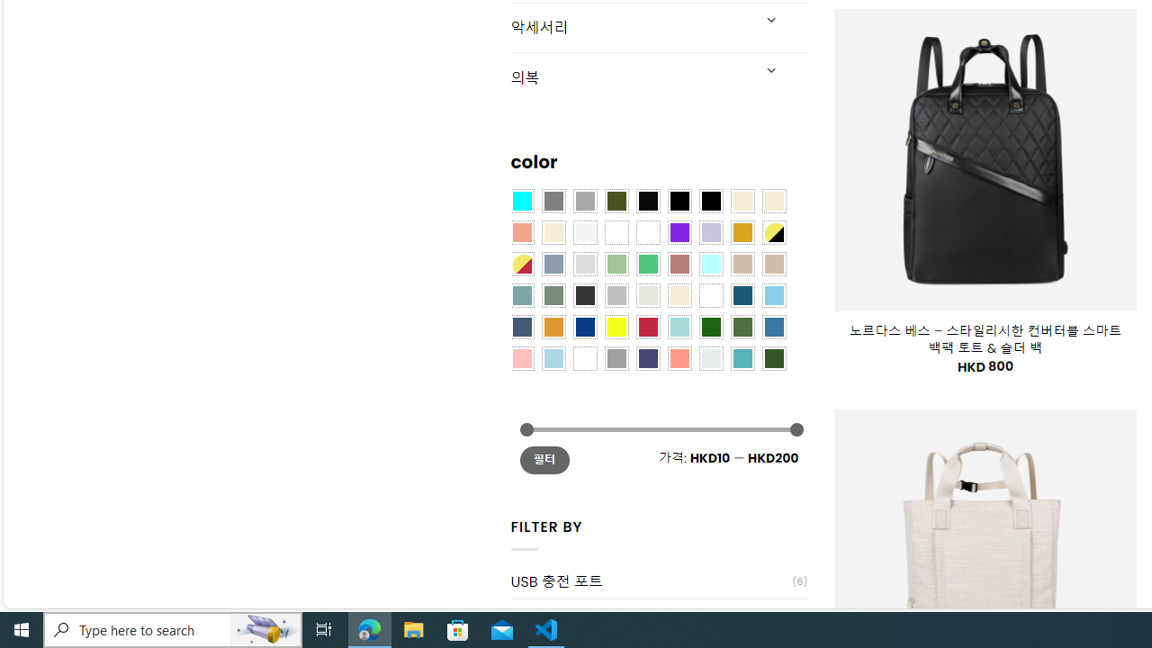 The height and width of the screenshot is (648, 1152). What do you see at coordinates (710, 358) in the screenshot?
I see `Dull Nickle` at bounding box center [710, 358].